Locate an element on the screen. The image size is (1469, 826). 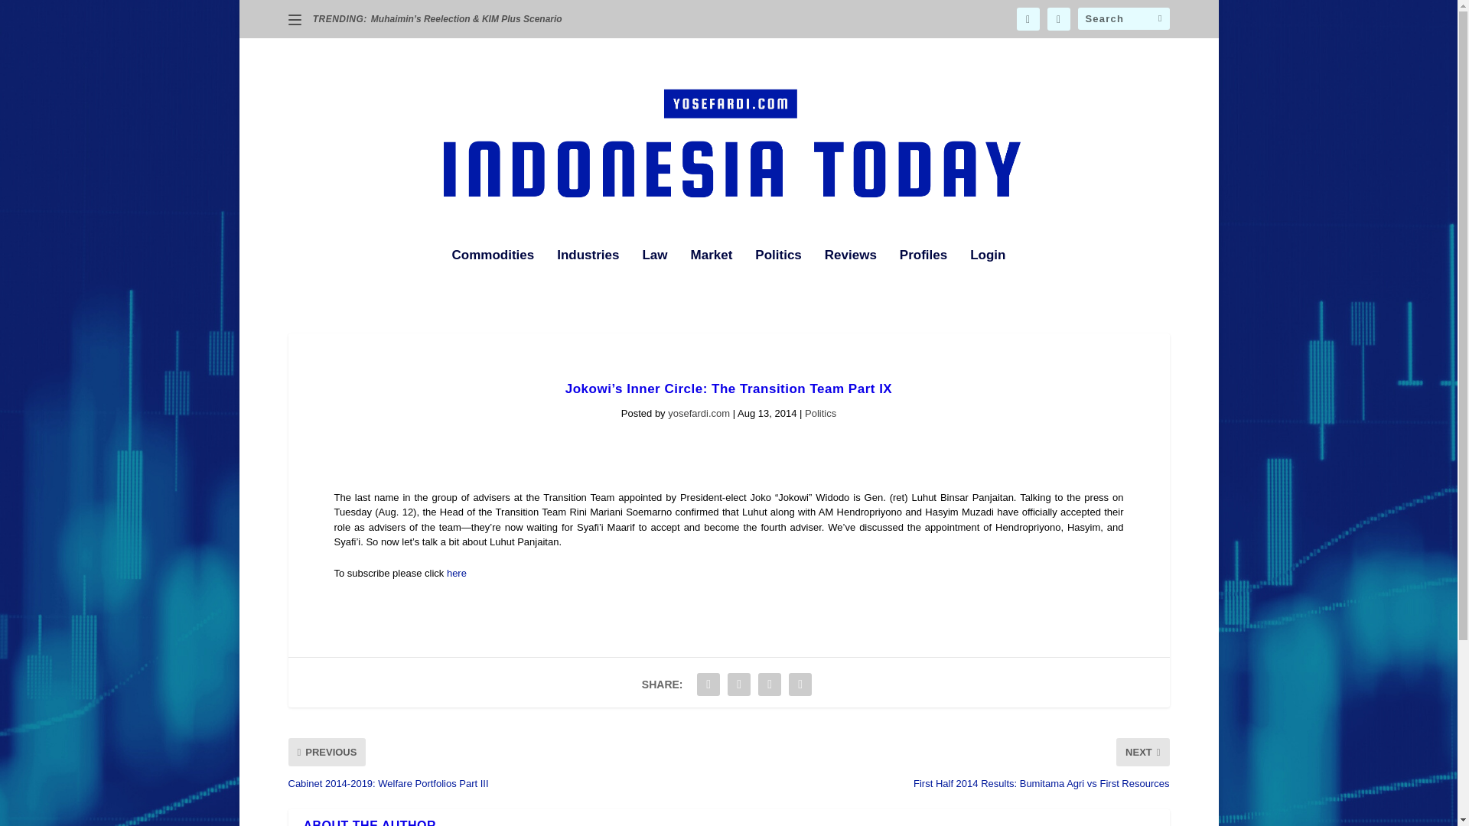
Commodities is located at coordinates (493, 276).